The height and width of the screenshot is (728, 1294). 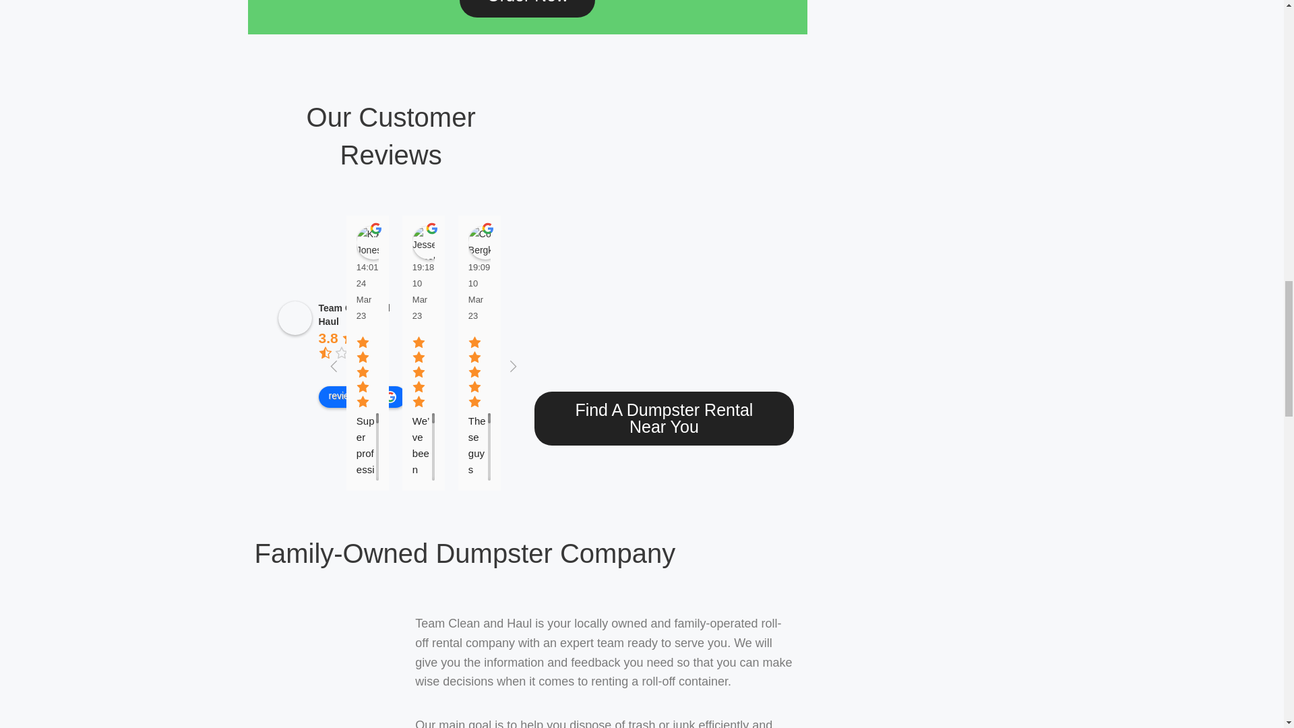 I want to click on tolleson, az, so click(x=664, y=233).